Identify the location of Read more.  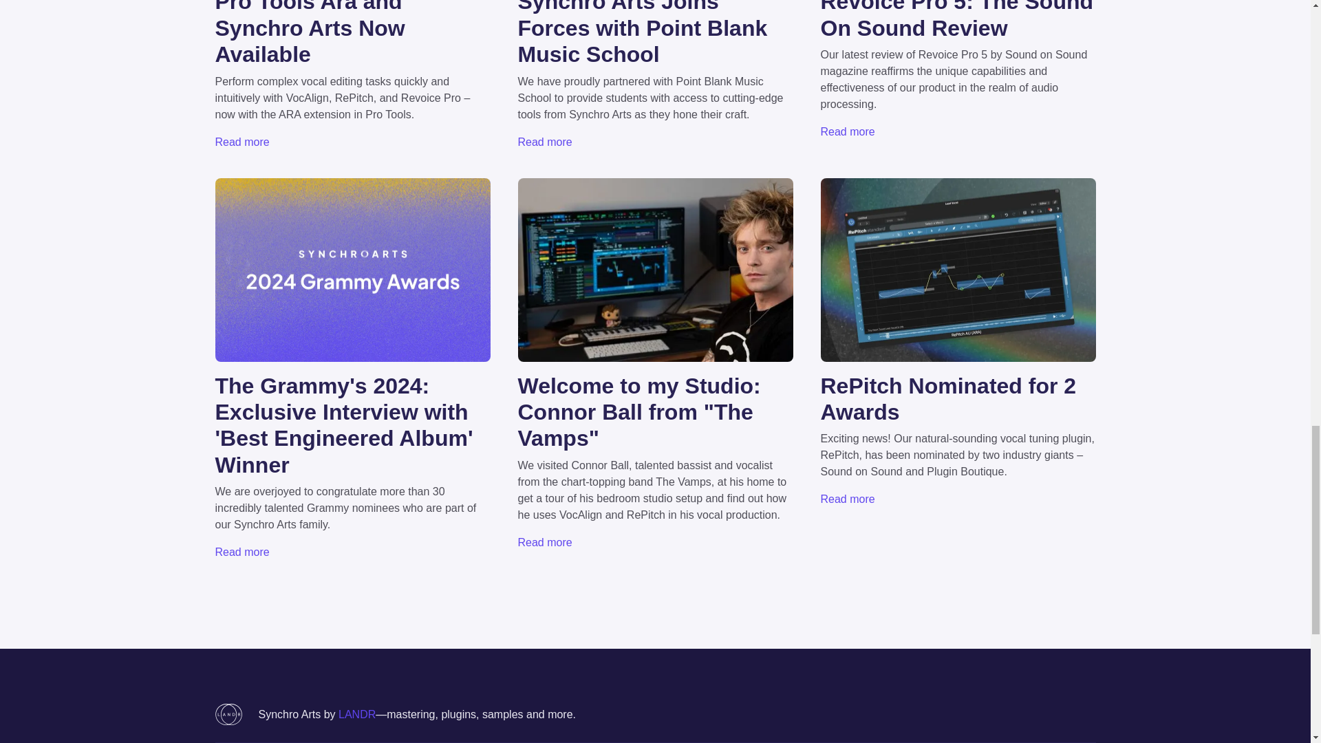
(848, 499).